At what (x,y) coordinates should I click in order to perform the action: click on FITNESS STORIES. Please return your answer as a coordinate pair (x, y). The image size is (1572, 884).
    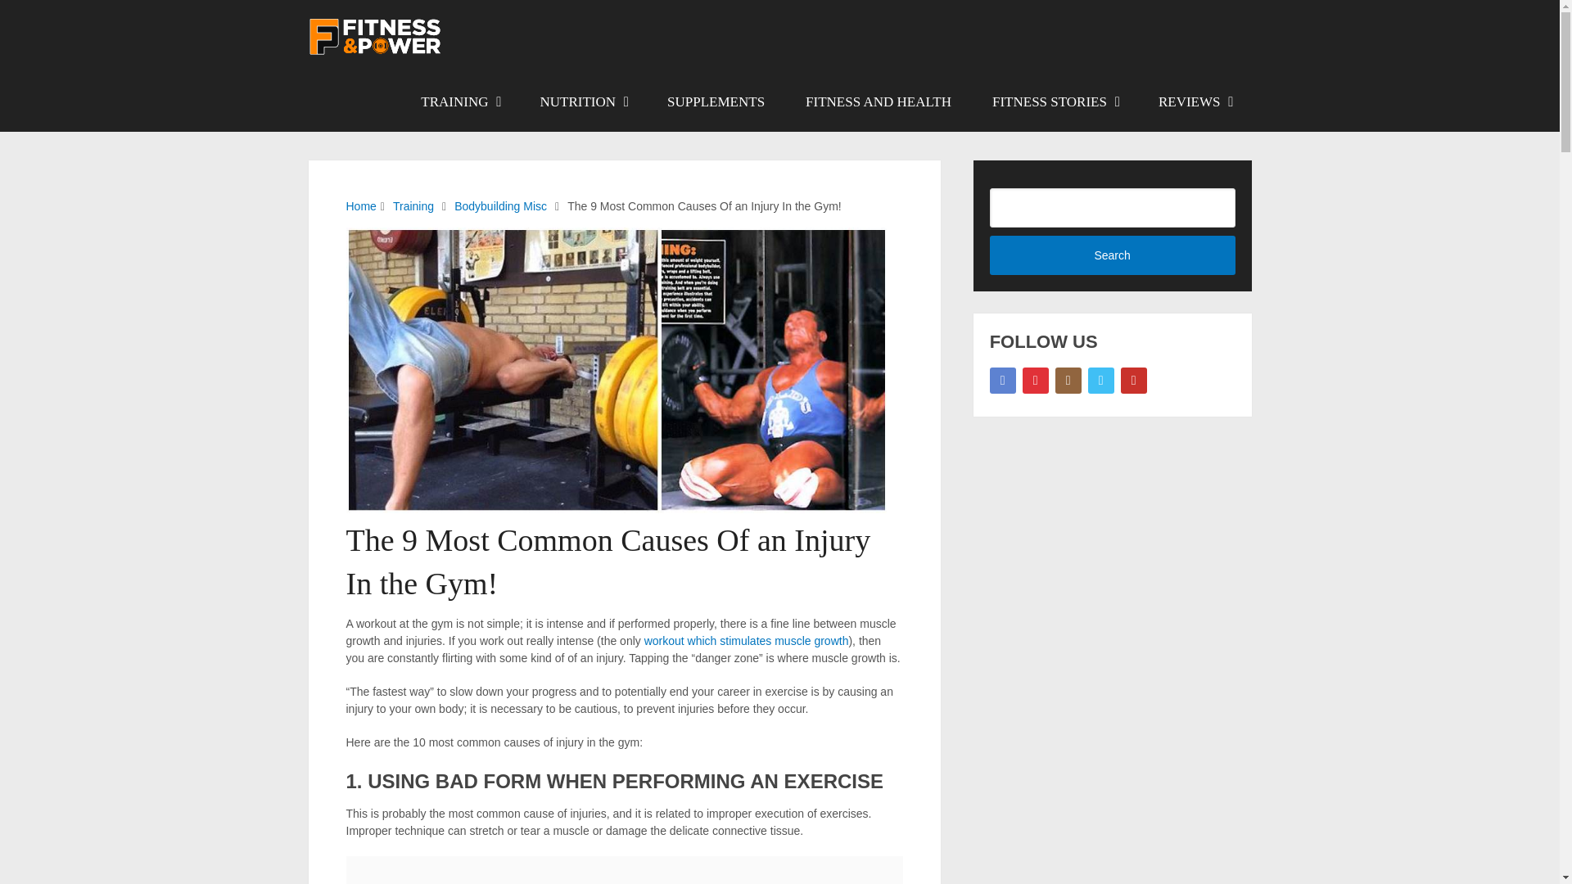
    Looking at the image, I should click on (1055, 101).